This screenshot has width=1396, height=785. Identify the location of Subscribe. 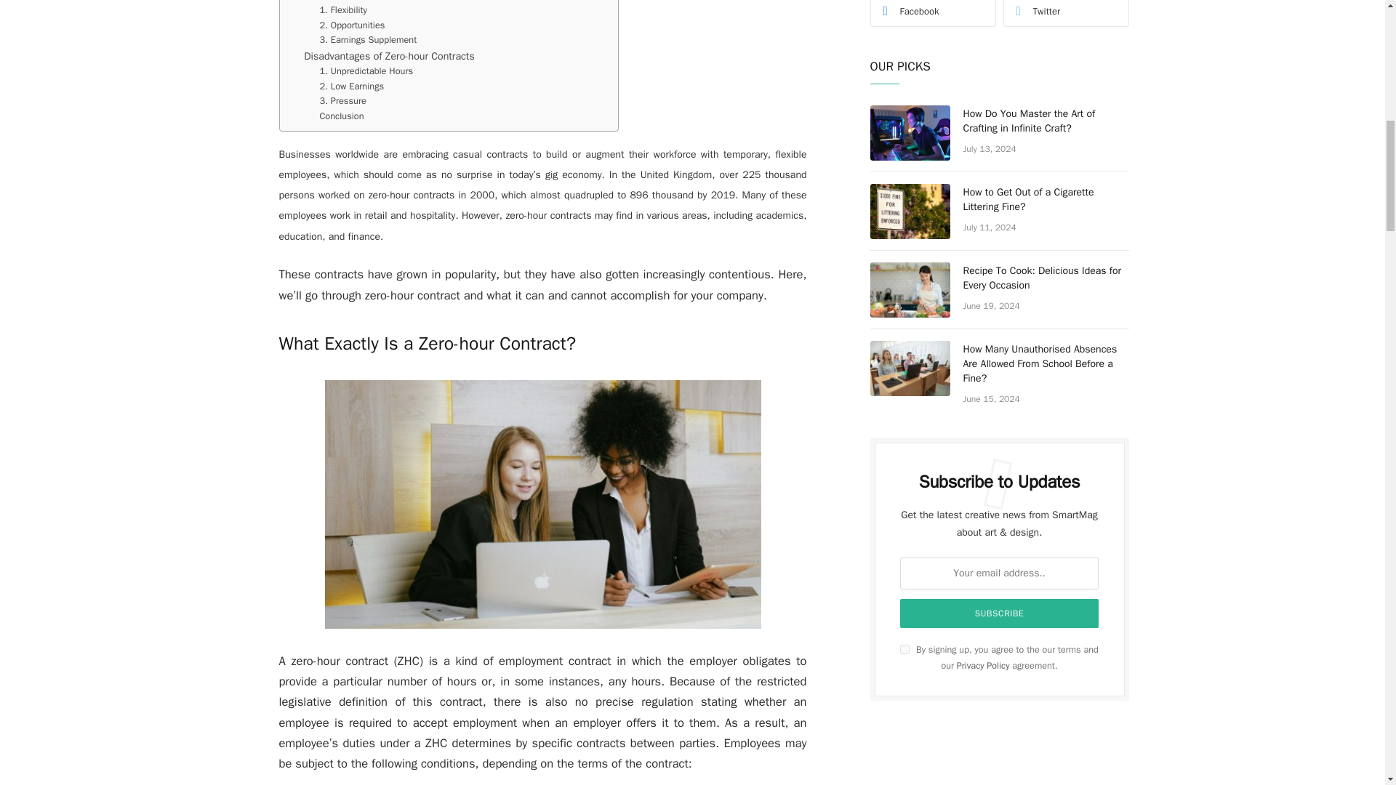
(1000, 613).